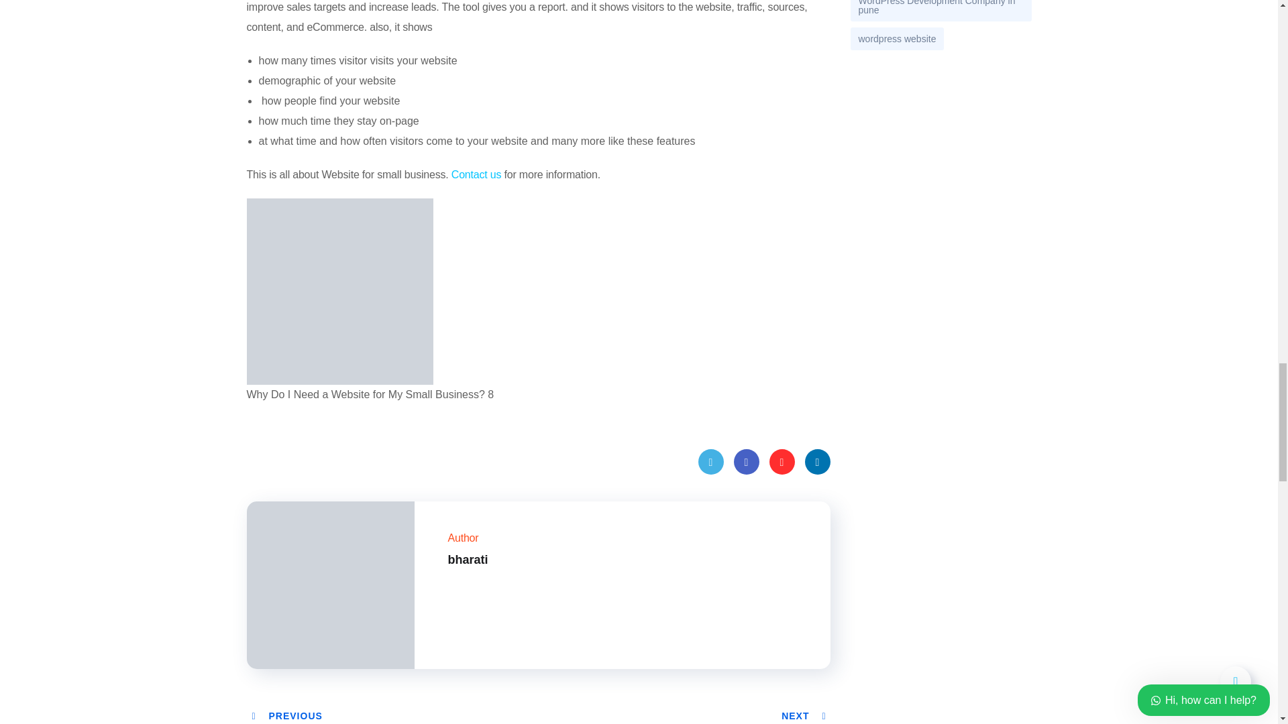 Image resolution: width=1288 pixels, height=724 pixels. I want to click on Facebook, so click(747, 461).